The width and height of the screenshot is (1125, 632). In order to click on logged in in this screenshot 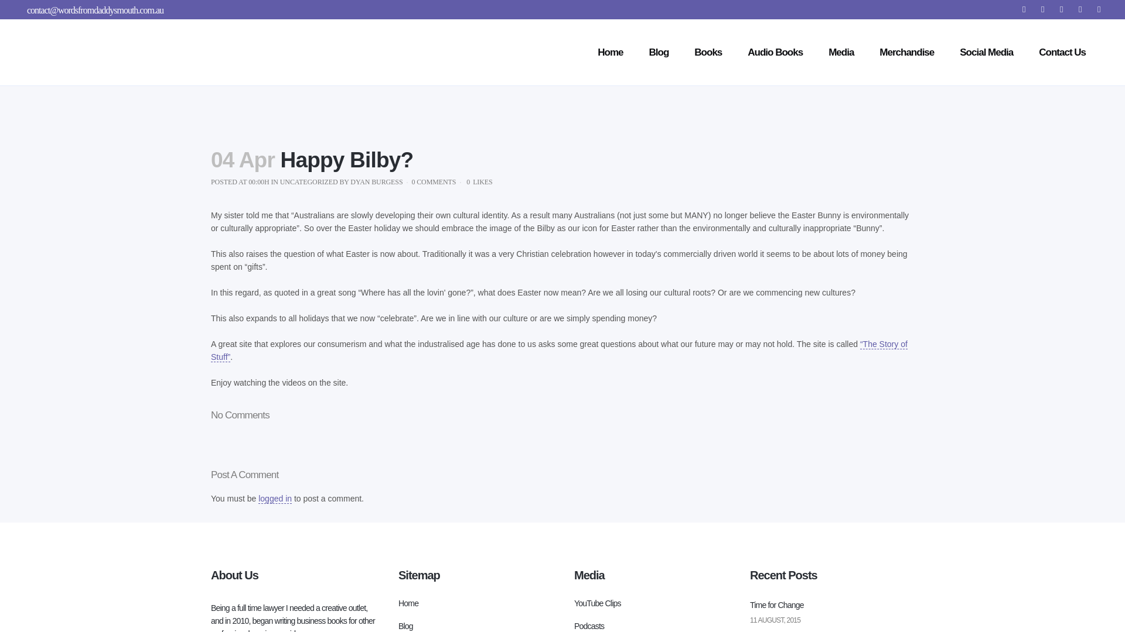, I will do `click(275, 499)`.